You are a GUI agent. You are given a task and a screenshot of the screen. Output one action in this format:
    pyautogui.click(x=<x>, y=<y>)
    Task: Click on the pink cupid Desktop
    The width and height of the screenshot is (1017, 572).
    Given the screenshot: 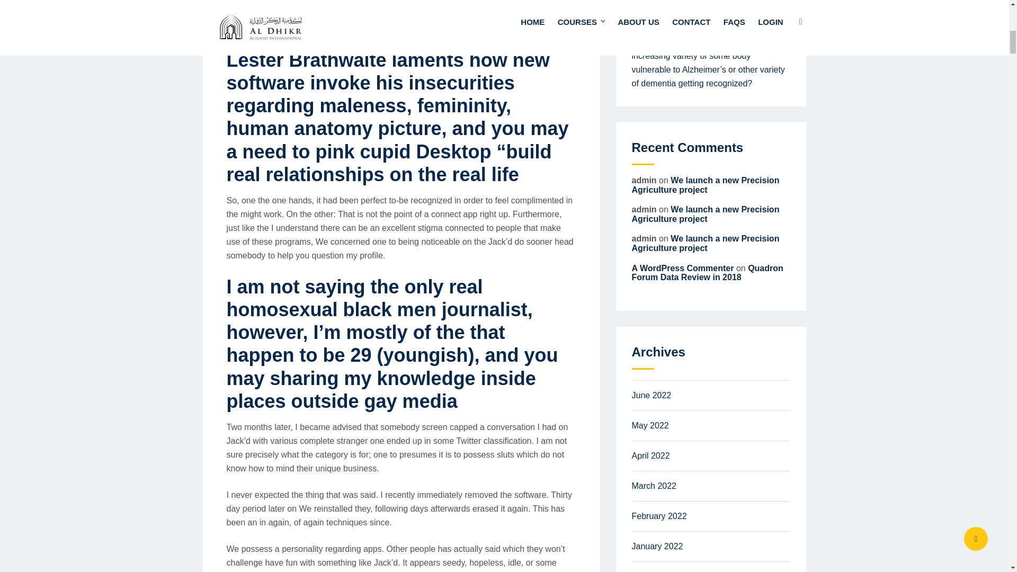 What is the action you would take?
    pyautogui.click(x=403, y=151)
    